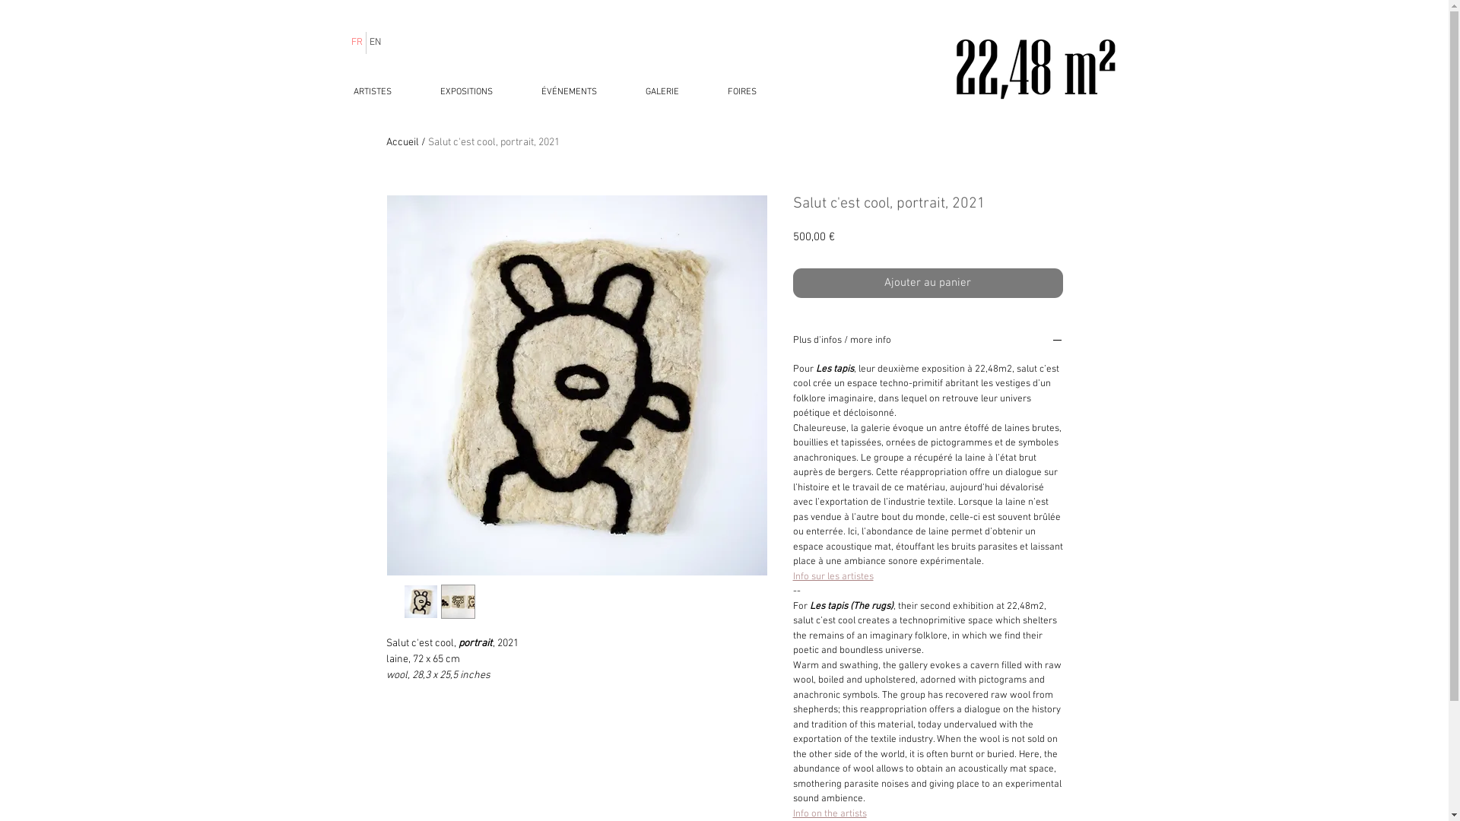  I want to click on FR, so click(357, 43).